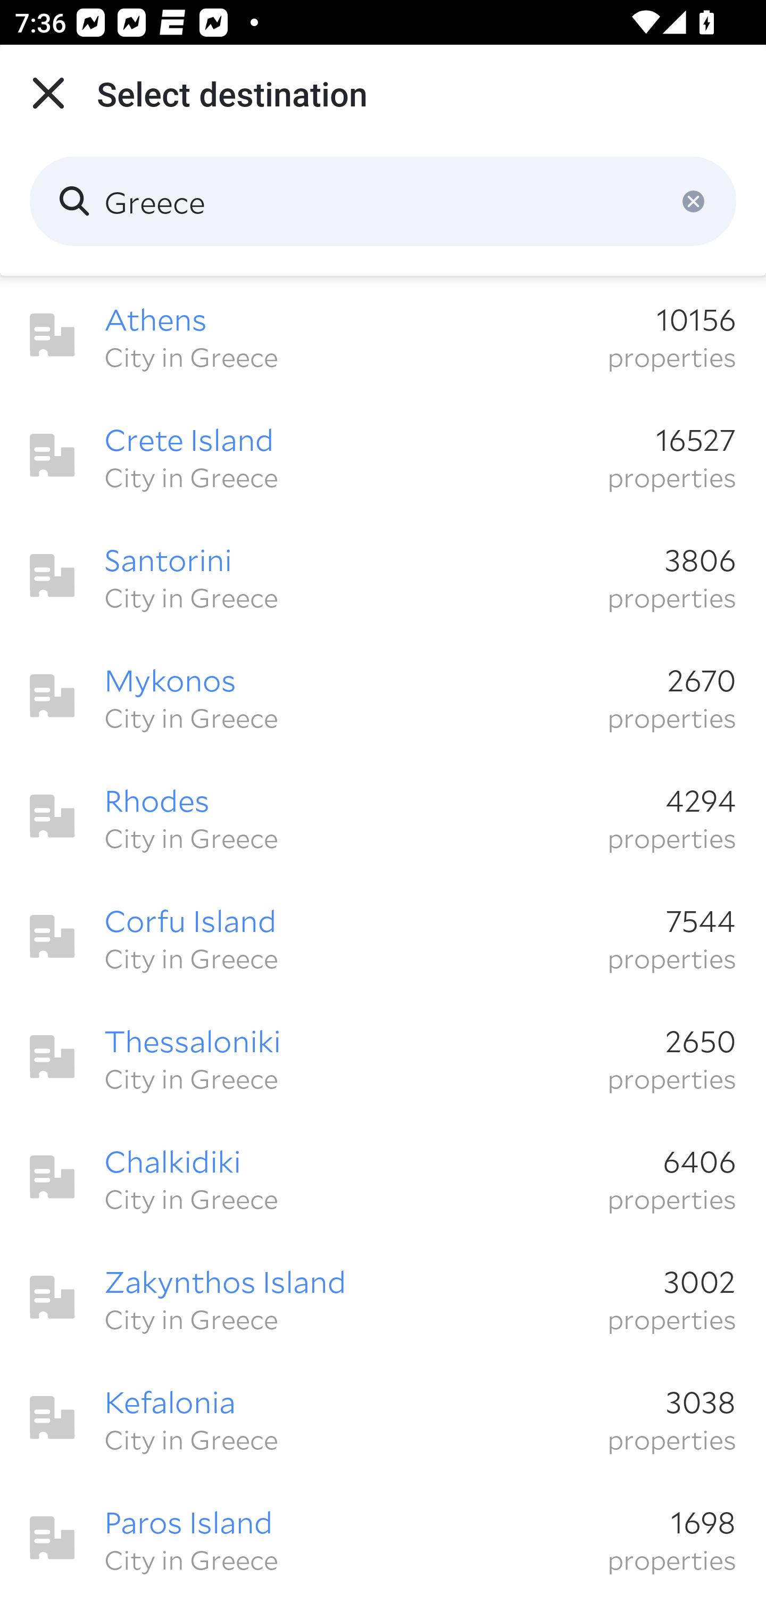 This screenshot has width=766, height=1618. Describe the element at coordinates (383, 1057) in the screenshot. I see `Thessaloniki 2650 City in Greece properties` at that location.